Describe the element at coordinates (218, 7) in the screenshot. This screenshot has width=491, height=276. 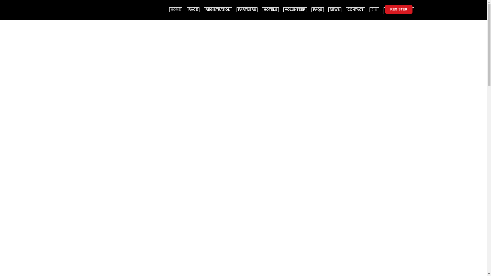
I see `REGISTRATION` at that location.